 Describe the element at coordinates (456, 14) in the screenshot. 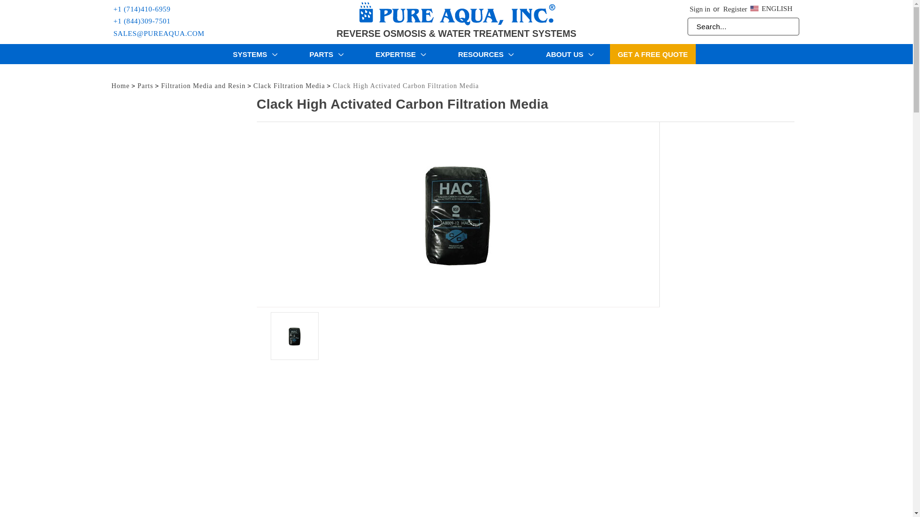

I see `Pure Aqua. Inc.` at that location.